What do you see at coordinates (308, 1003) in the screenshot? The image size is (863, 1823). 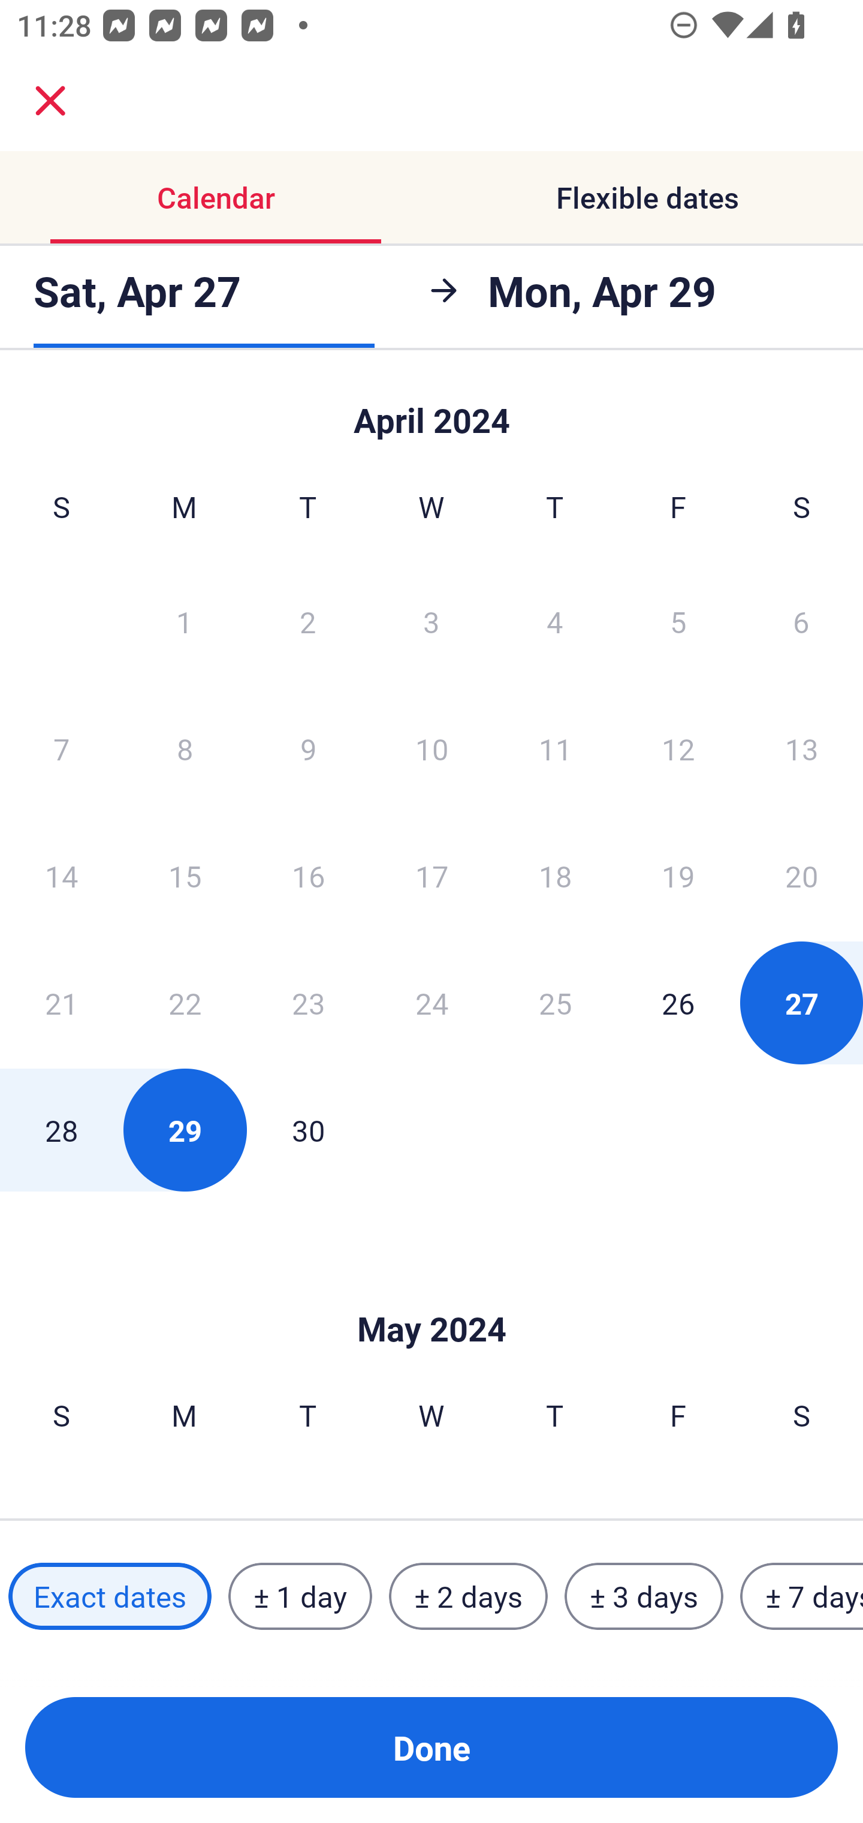 I see `23 Tuesday, April 23, 2024` at bounding box center [308, 1003].